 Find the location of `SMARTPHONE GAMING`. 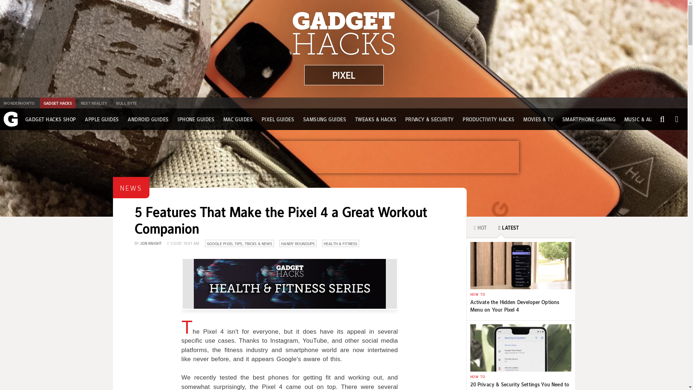

SMARTPHONE GAMING is located at coordinates (589, 119).